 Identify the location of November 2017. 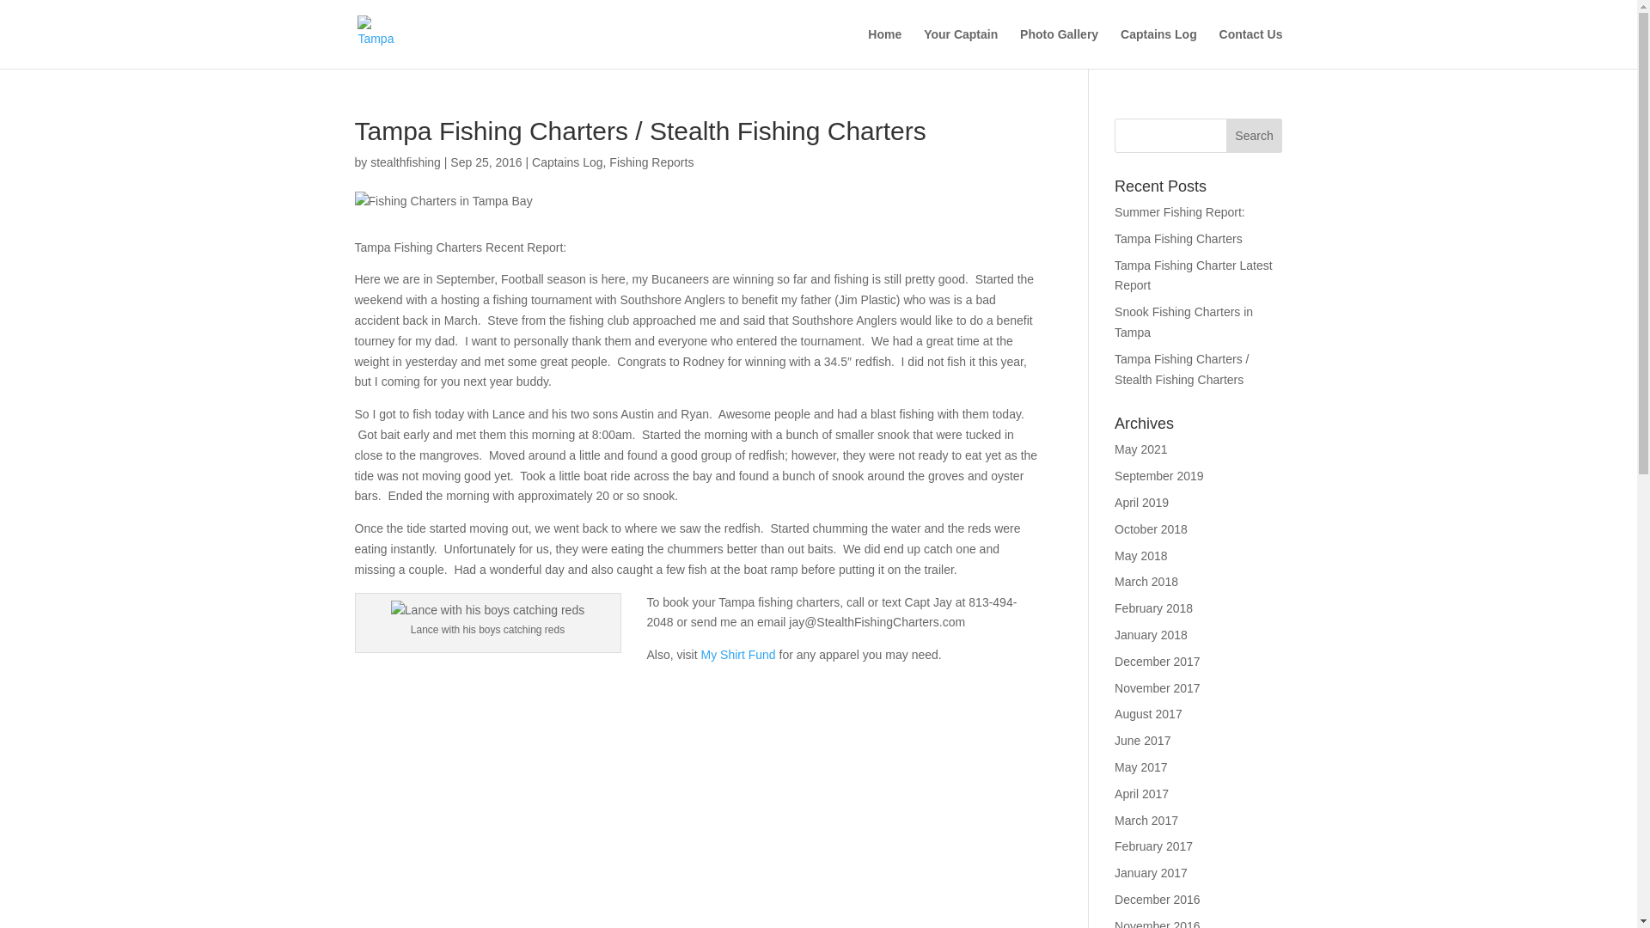
(1158, 687).